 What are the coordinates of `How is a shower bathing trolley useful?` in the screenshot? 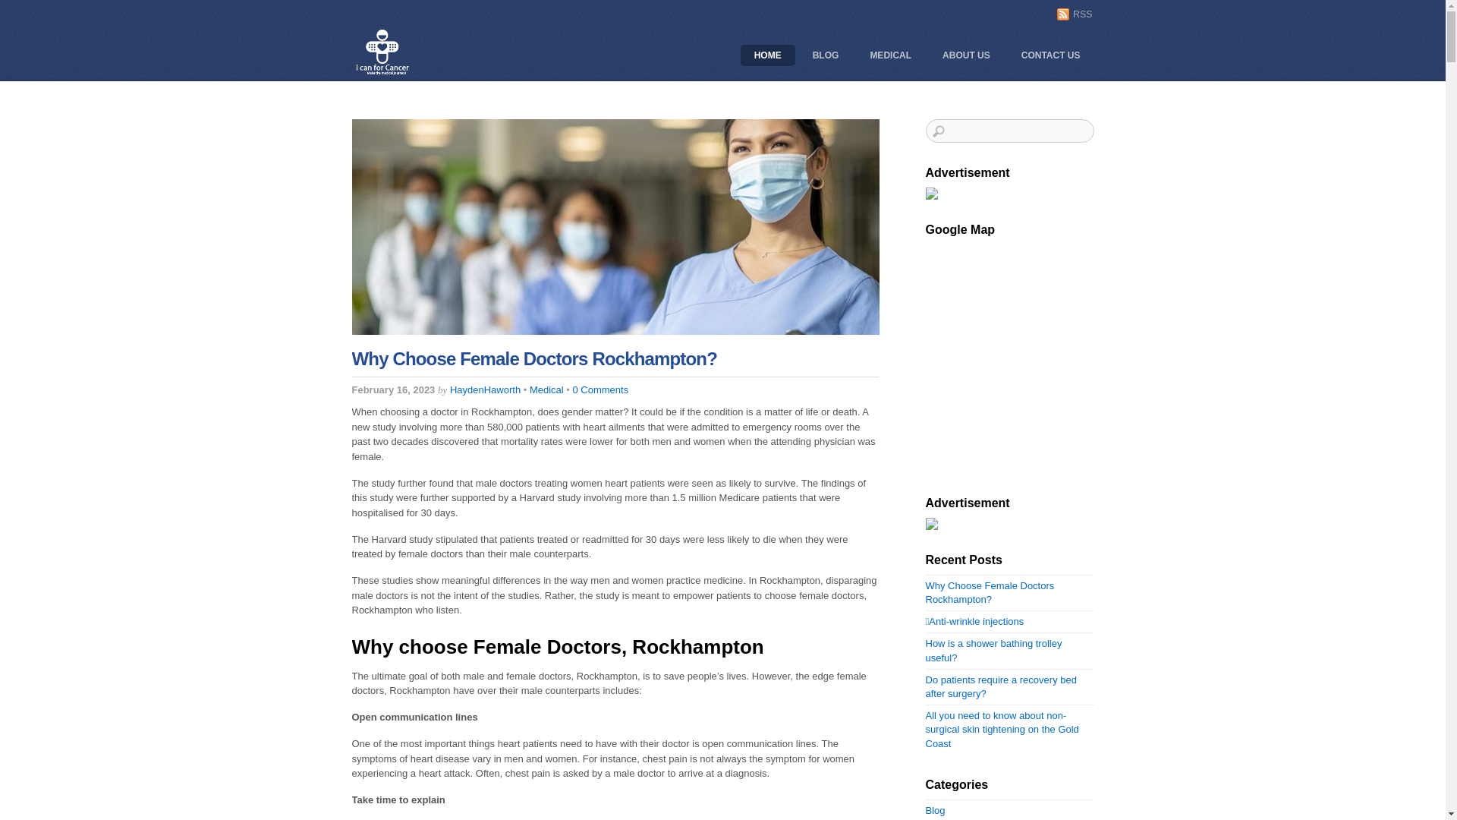 It's located at (994, 650).